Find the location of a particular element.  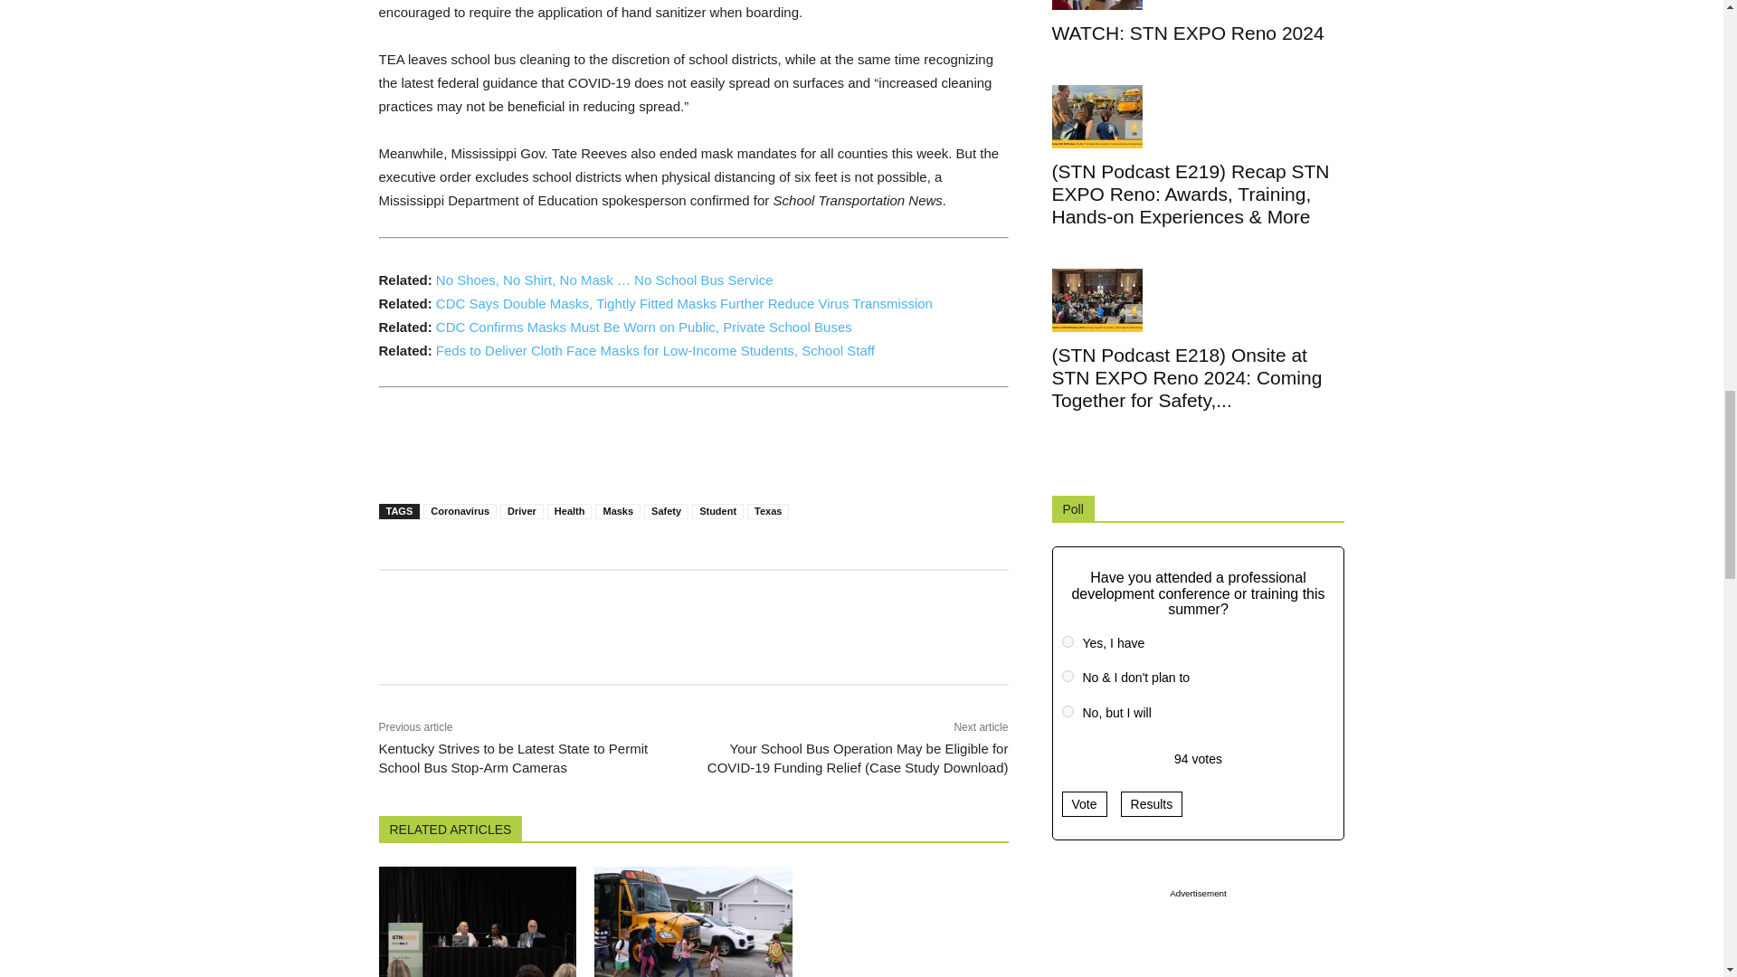

319 is located at coordinates (1068, 675).